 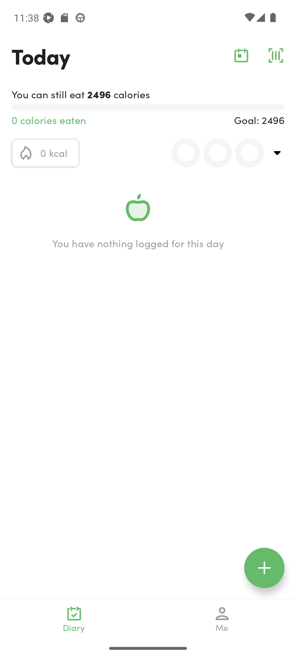 What do you see at coordinates (277, 153) in the screenshot?
I see `top_right_action` at bounding box center [277, 153].